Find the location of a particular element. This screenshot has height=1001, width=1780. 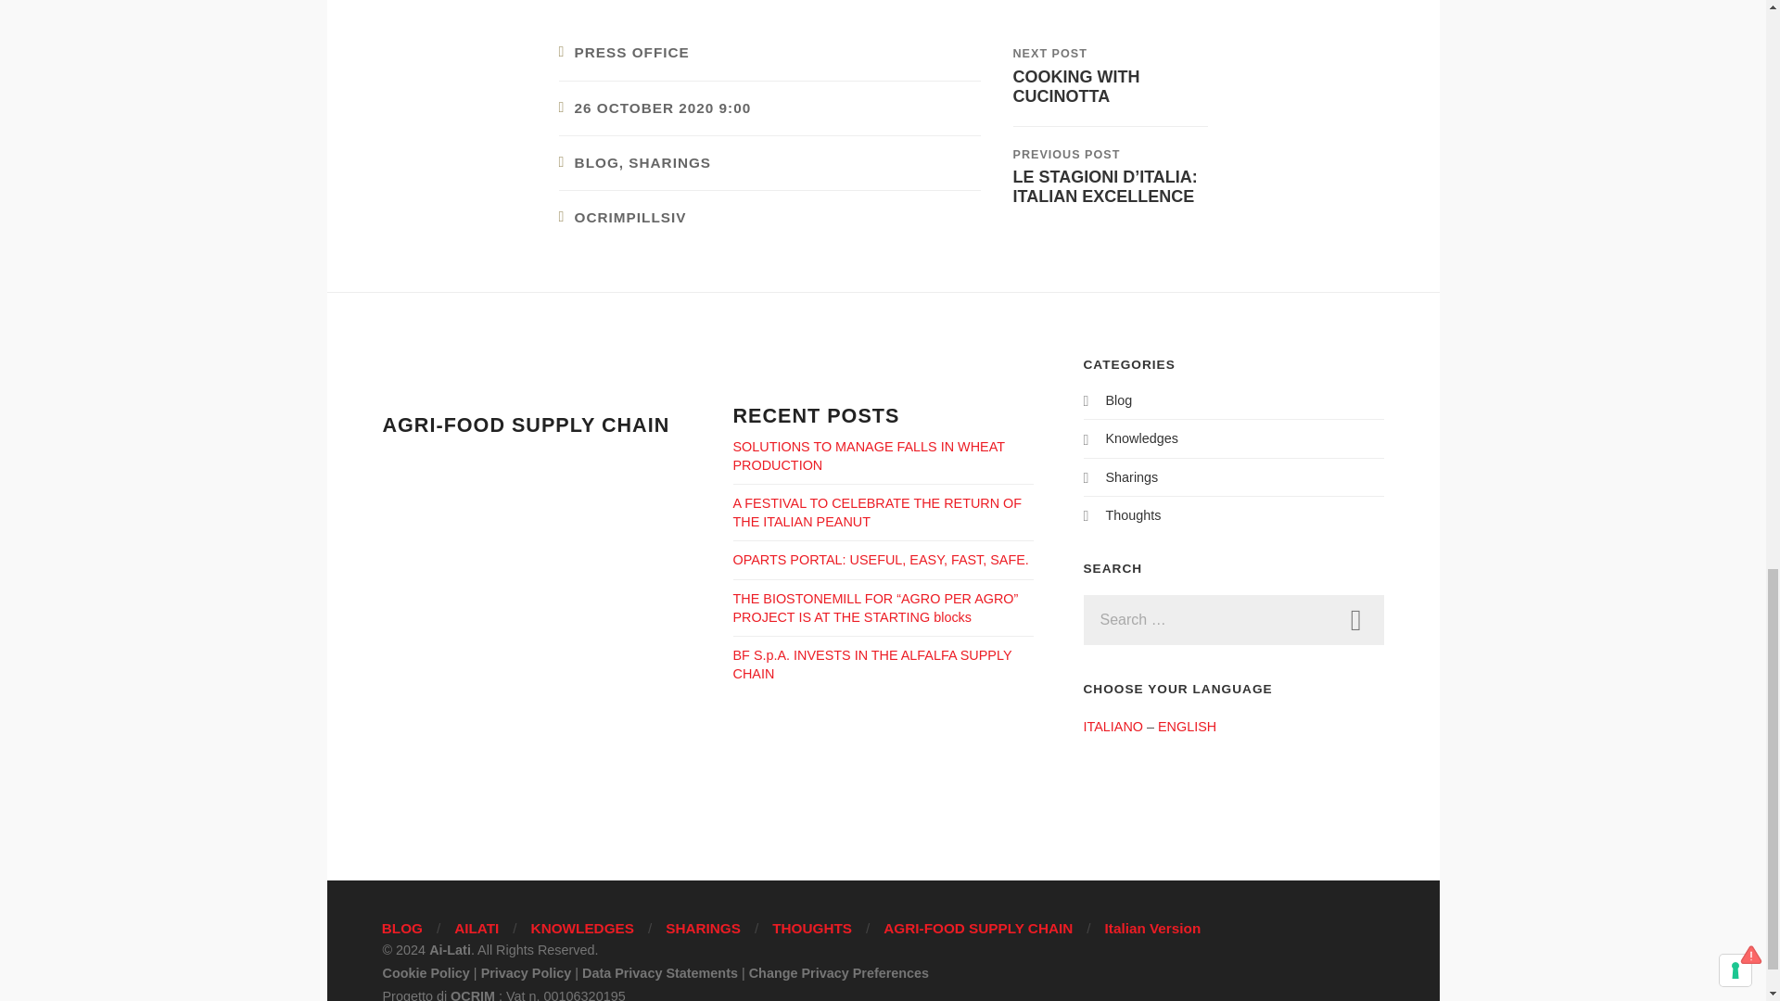

OCRIMPILLSIV is located at coordinates (630, 217).